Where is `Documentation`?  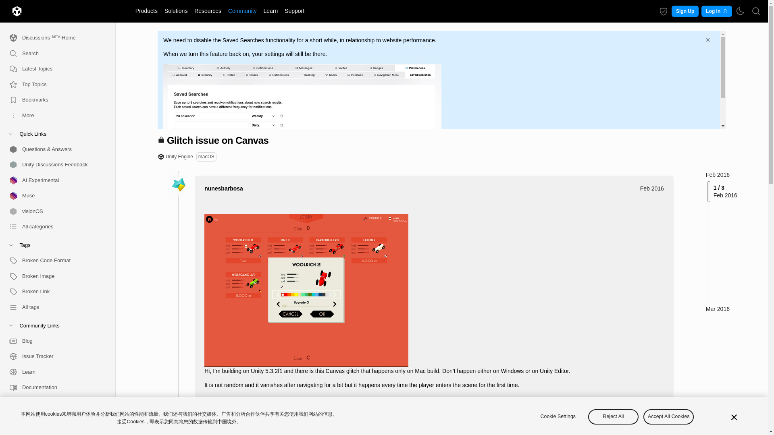
Documentation is located at coordinates (54, 387).